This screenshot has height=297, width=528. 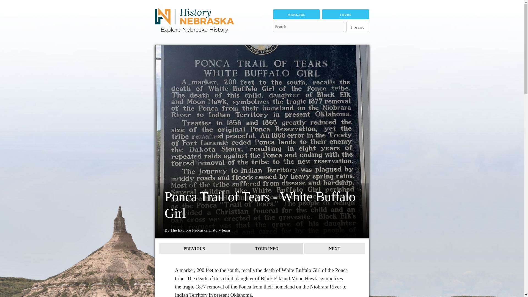 What do you see at coordinates (334, 249) in the screenshot?
I see `NEXT` at bounding box center [334, 249].